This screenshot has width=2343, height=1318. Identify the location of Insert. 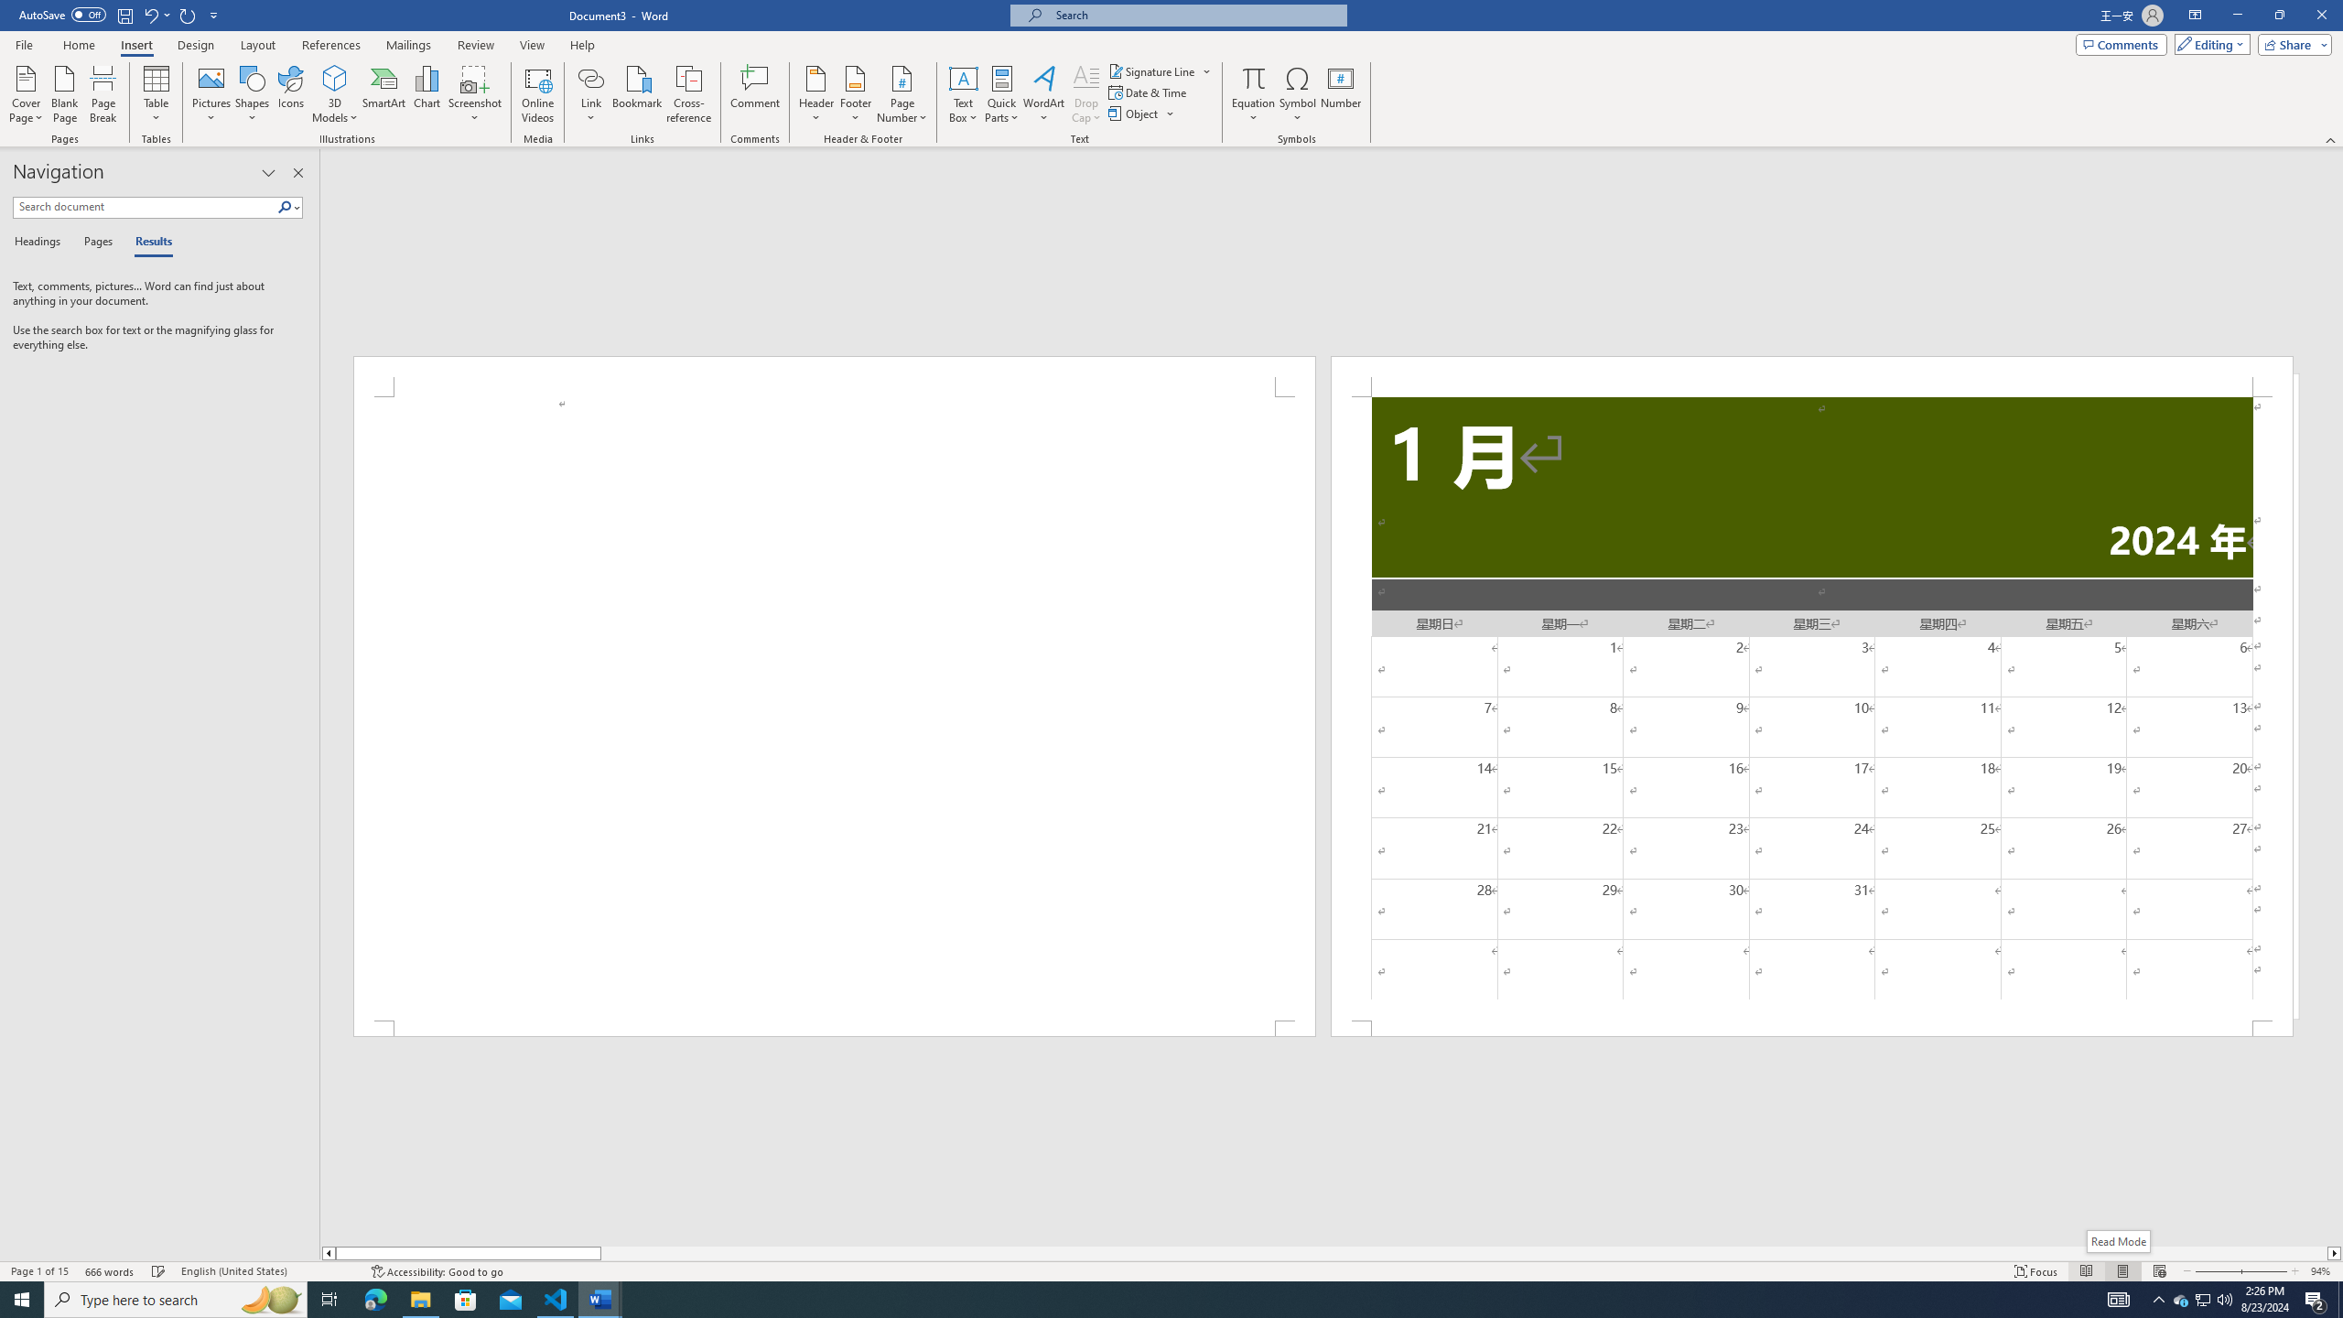
(135, 45).